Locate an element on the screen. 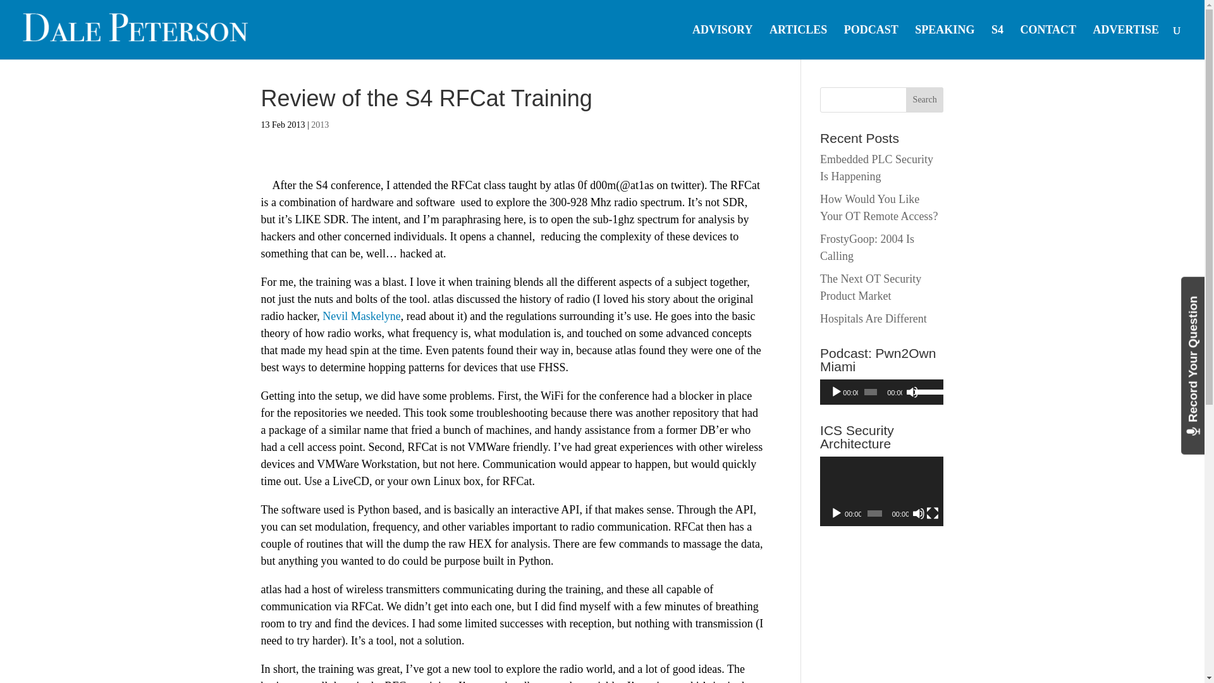 The image size is (1214, 683). Mute is located at coordinates (912, 392).